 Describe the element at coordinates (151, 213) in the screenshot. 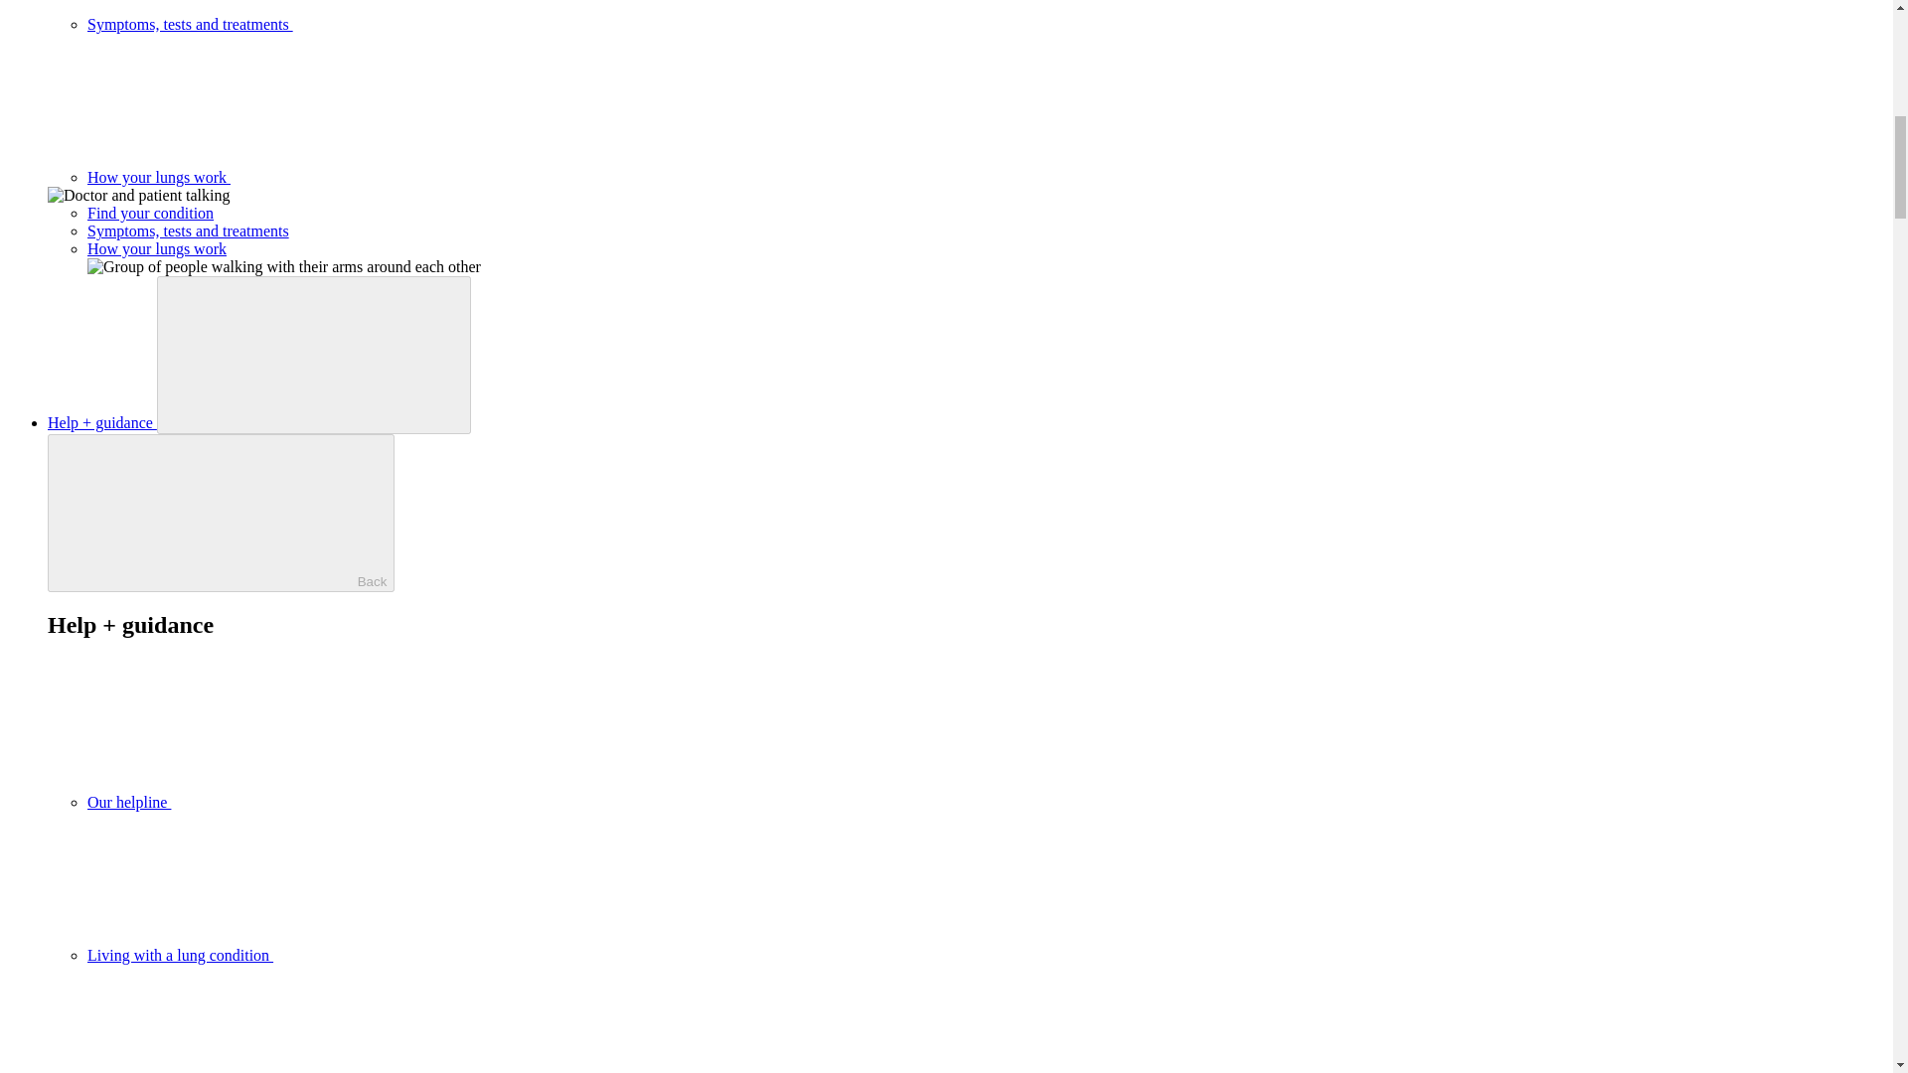

I see `Find your condition` at that location.